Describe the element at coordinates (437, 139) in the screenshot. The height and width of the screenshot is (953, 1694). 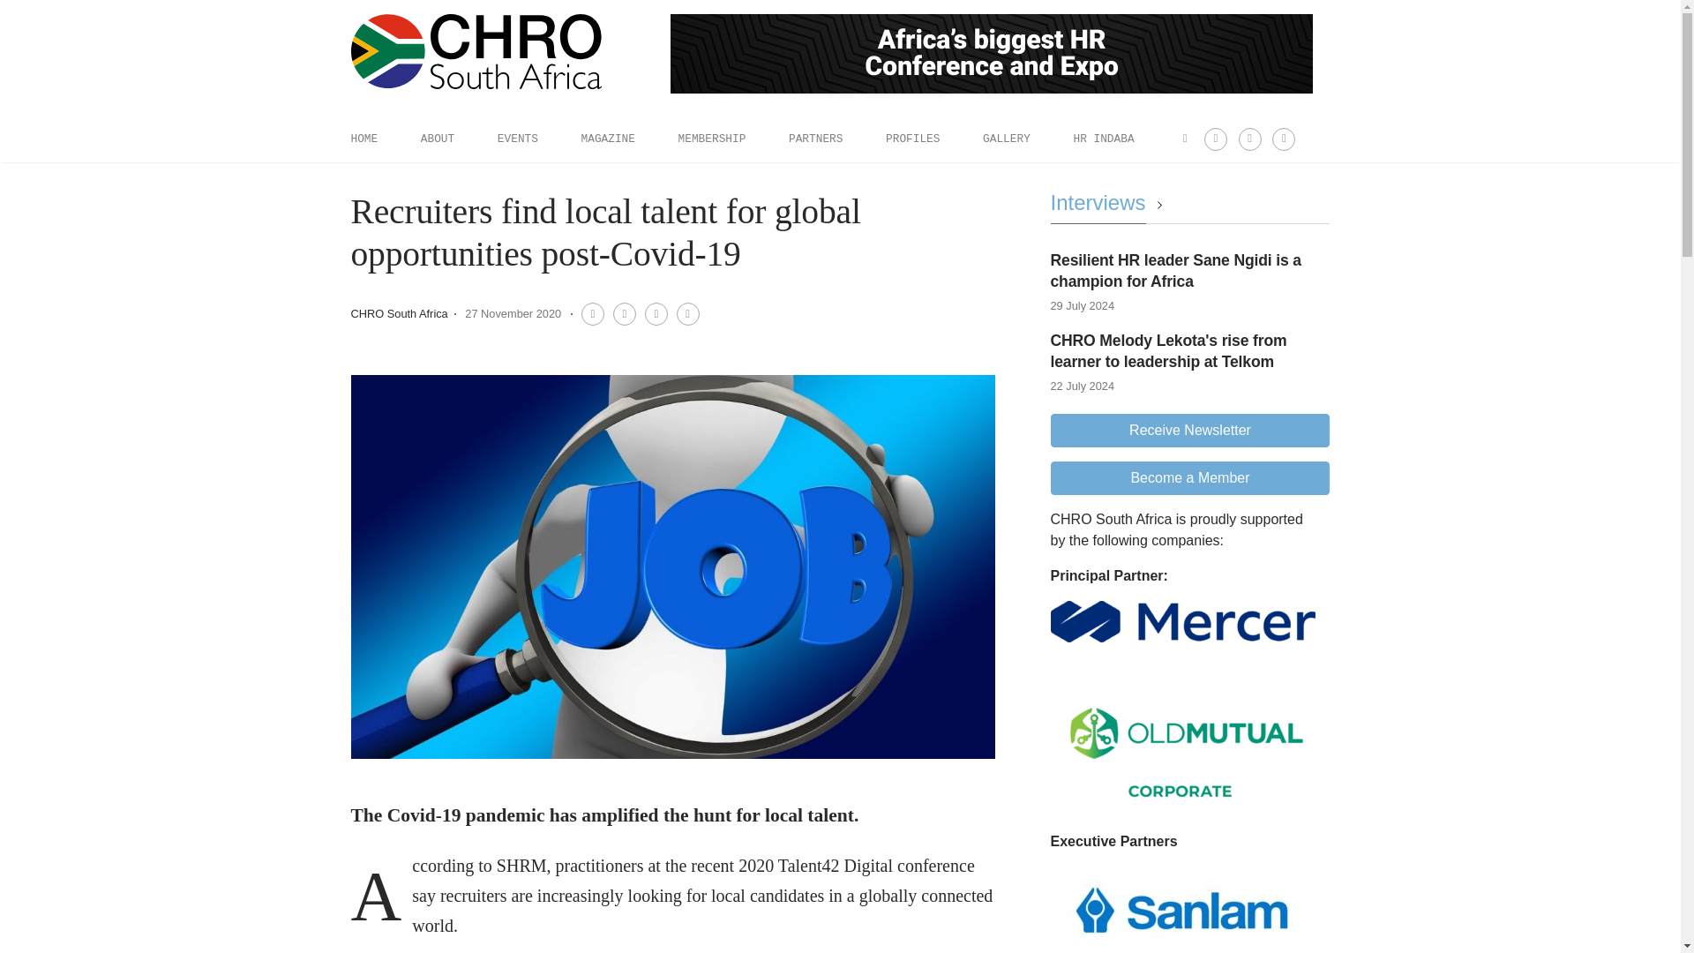
I see `ABOUT` at that location.